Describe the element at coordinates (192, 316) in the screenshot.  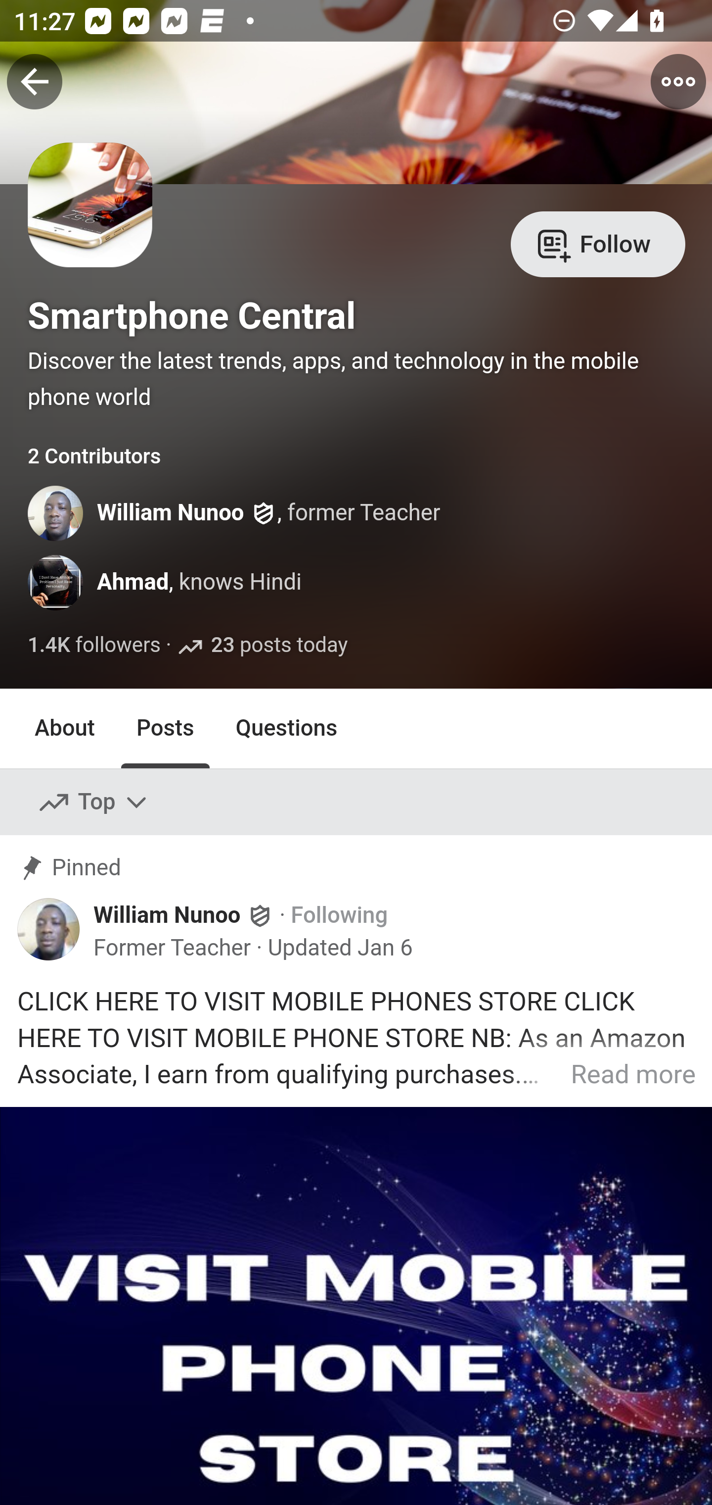
I see `Smartphone Central` at that location.